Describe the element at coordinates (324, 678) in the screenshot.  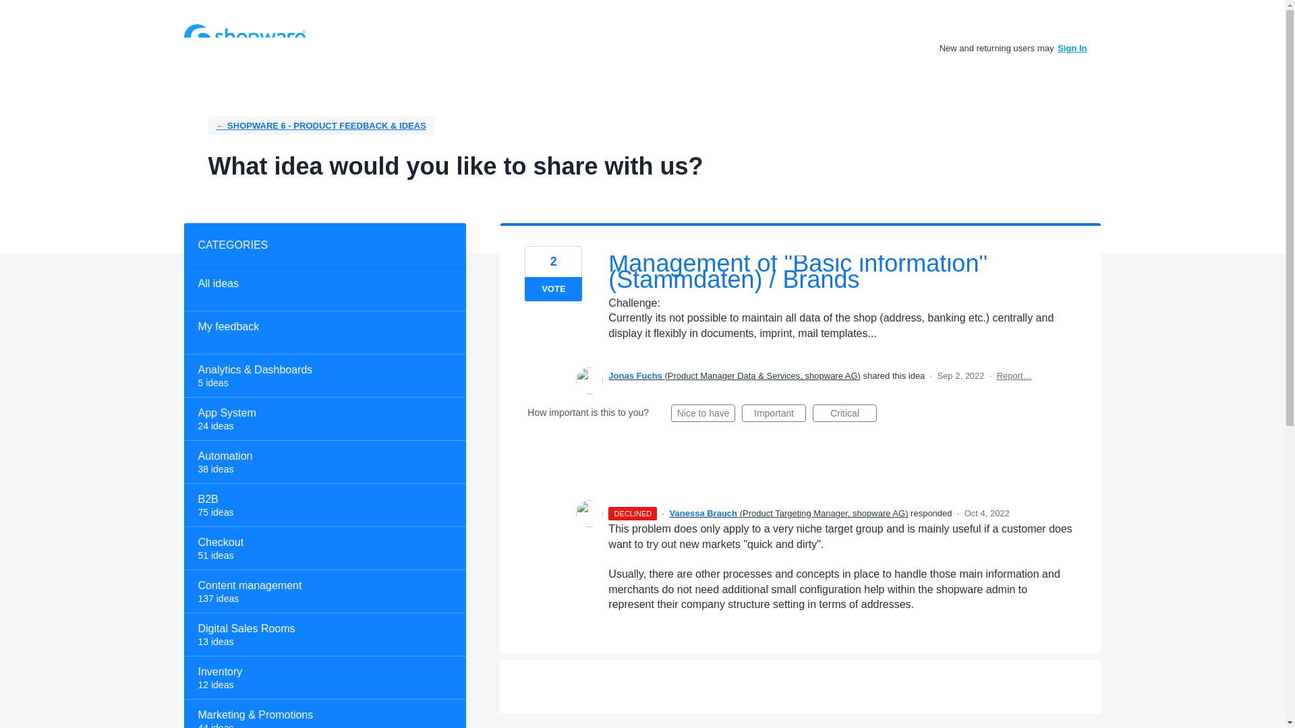
I see `View all ideas in category Inventory` at that location.